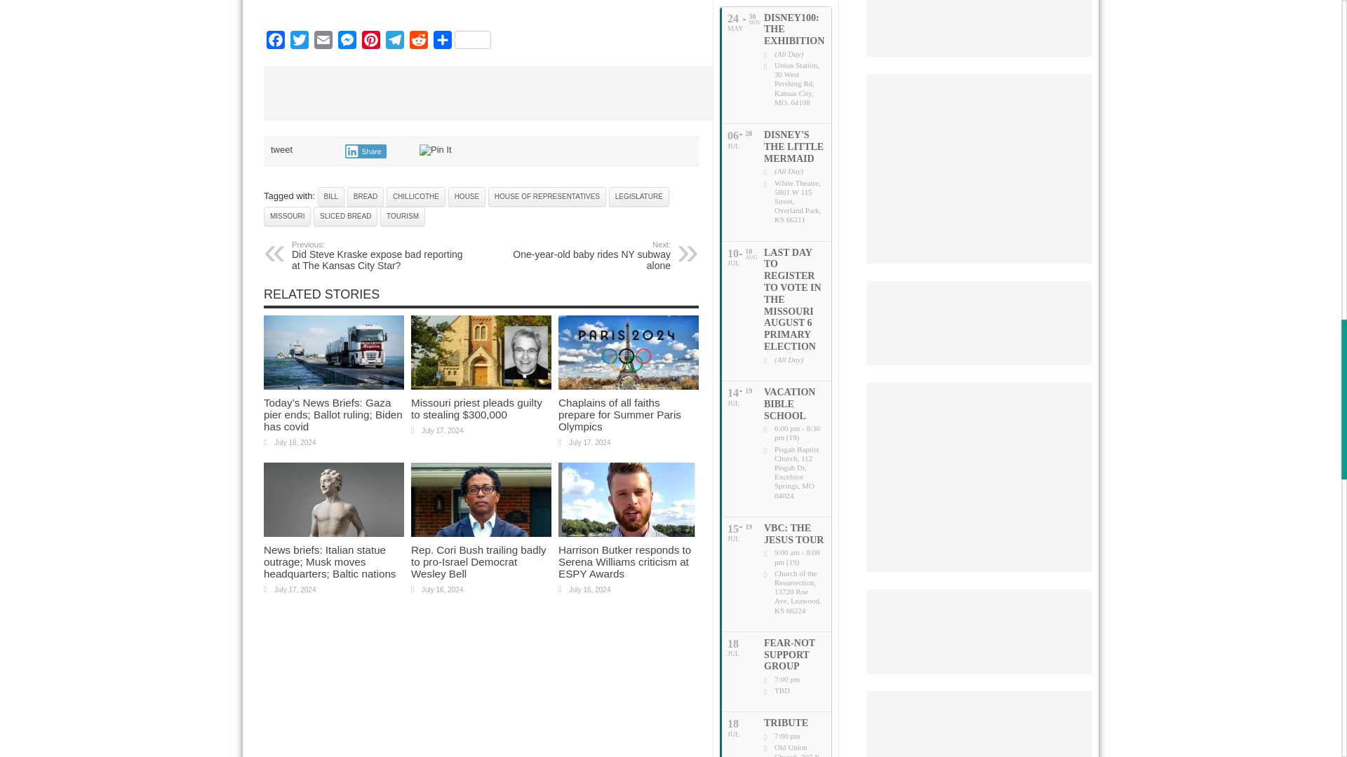 This screenshot has width=1347, height=757. What do you see at coordinates (299, 42) in the screenshot?
I see `Twitter` at bounding box center [299, 42].